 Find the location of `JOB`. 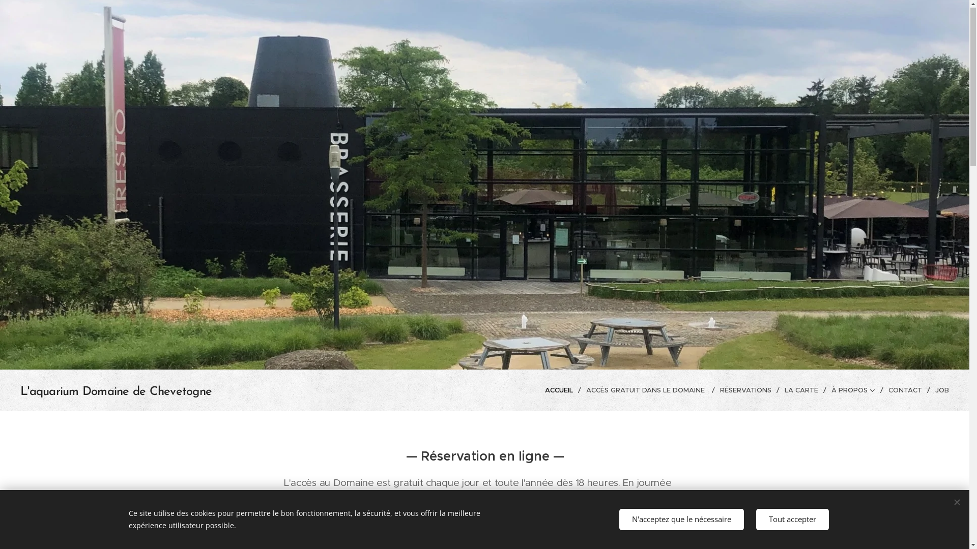

JOB is located at coordinates (939, 391).